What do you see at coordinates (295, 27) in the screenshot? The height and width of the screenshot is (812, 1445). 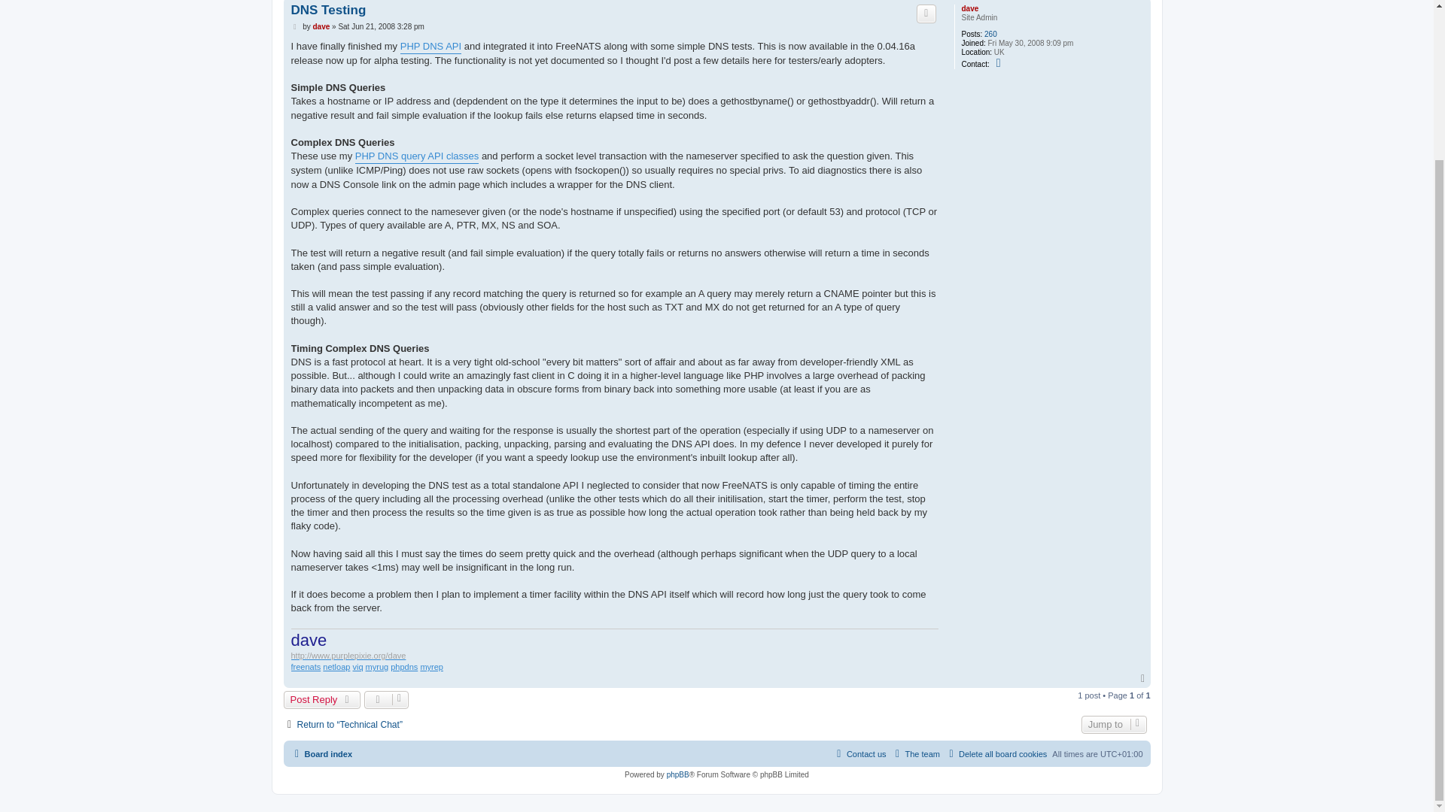 I see `Post` at bounding box center [295, 27].